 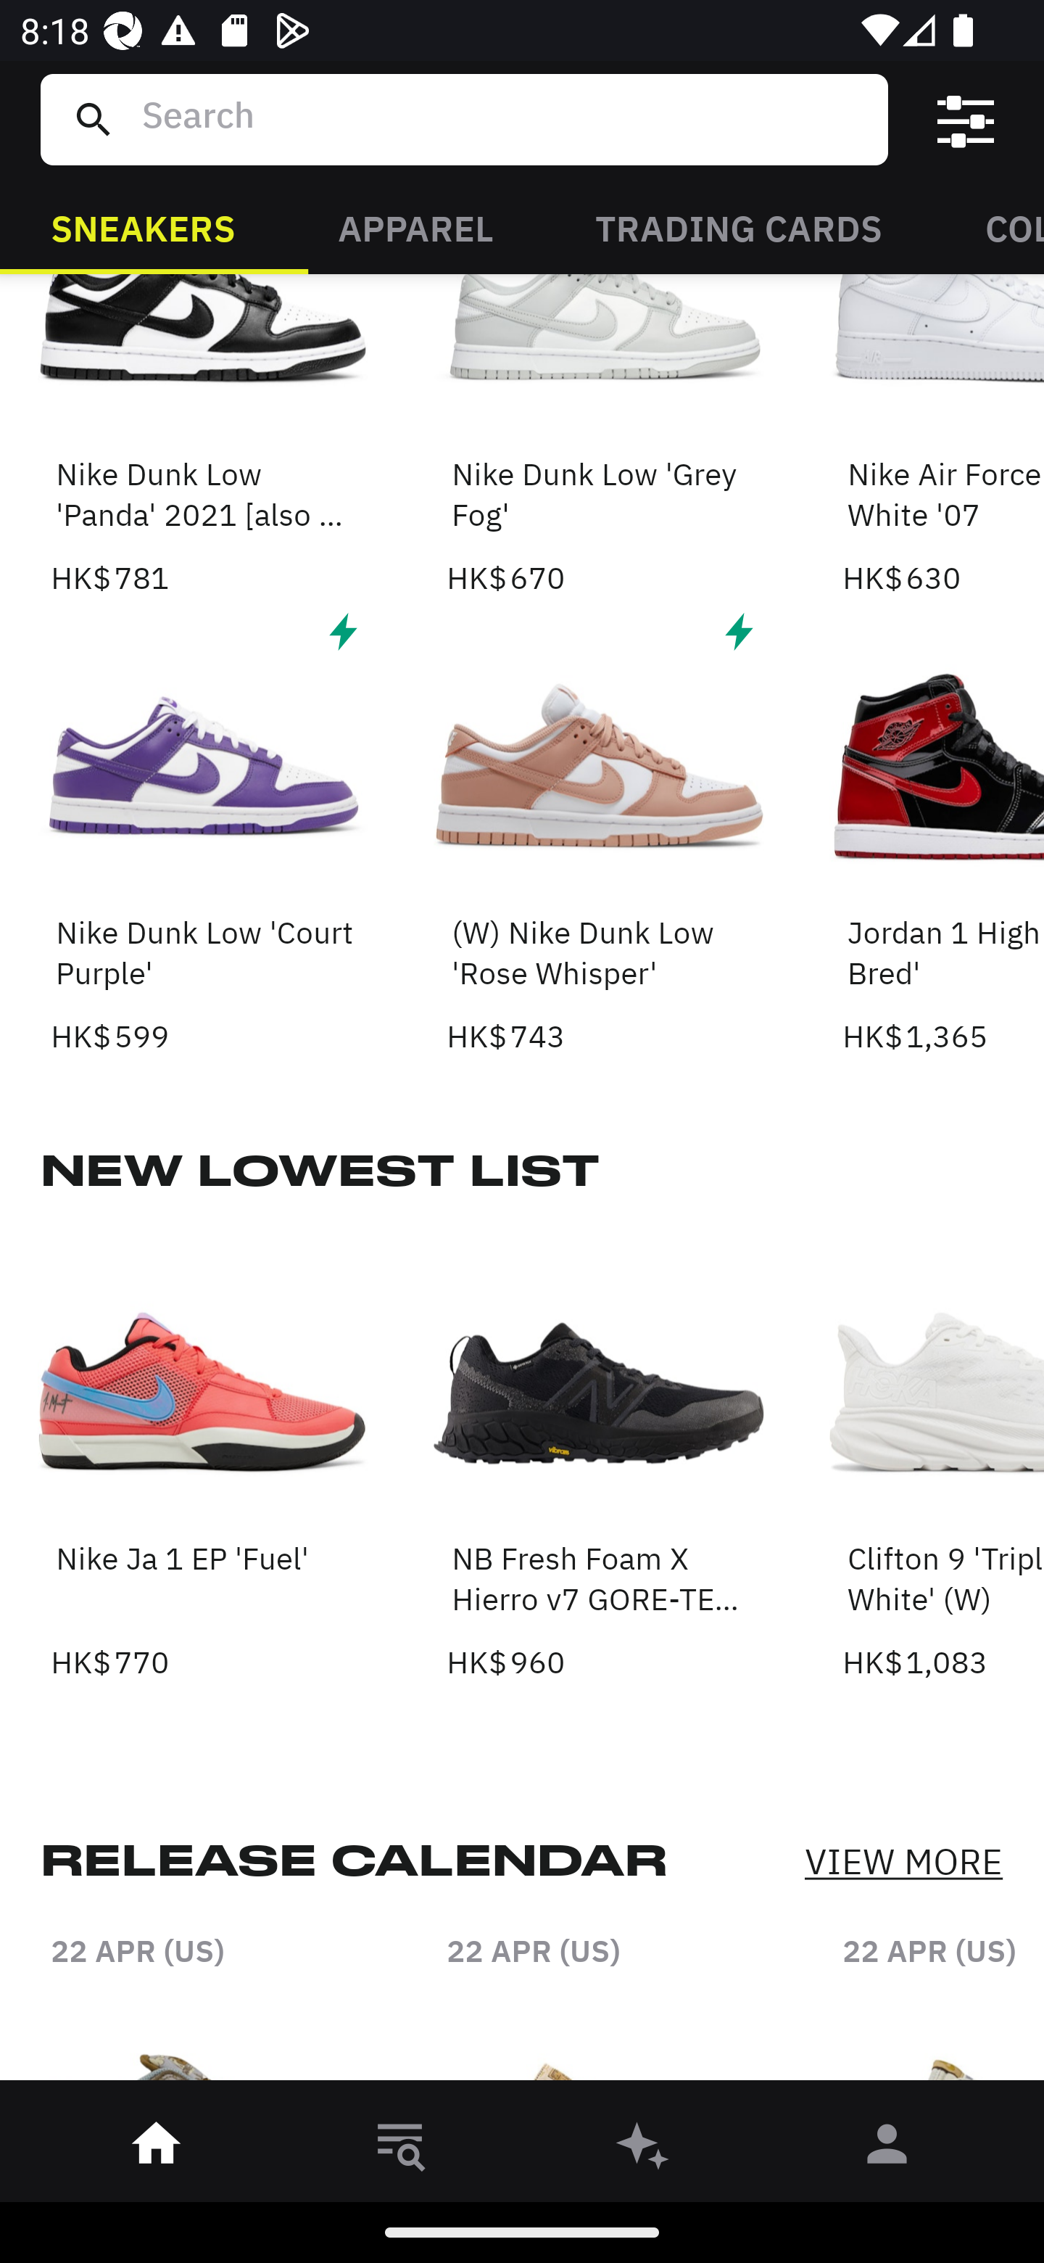 What do you see at coordinates (943, 437) in the screenshot?
I see `Nike Air Force 1 Low White '07 HK$ 630` at bounding box center [943, 437].